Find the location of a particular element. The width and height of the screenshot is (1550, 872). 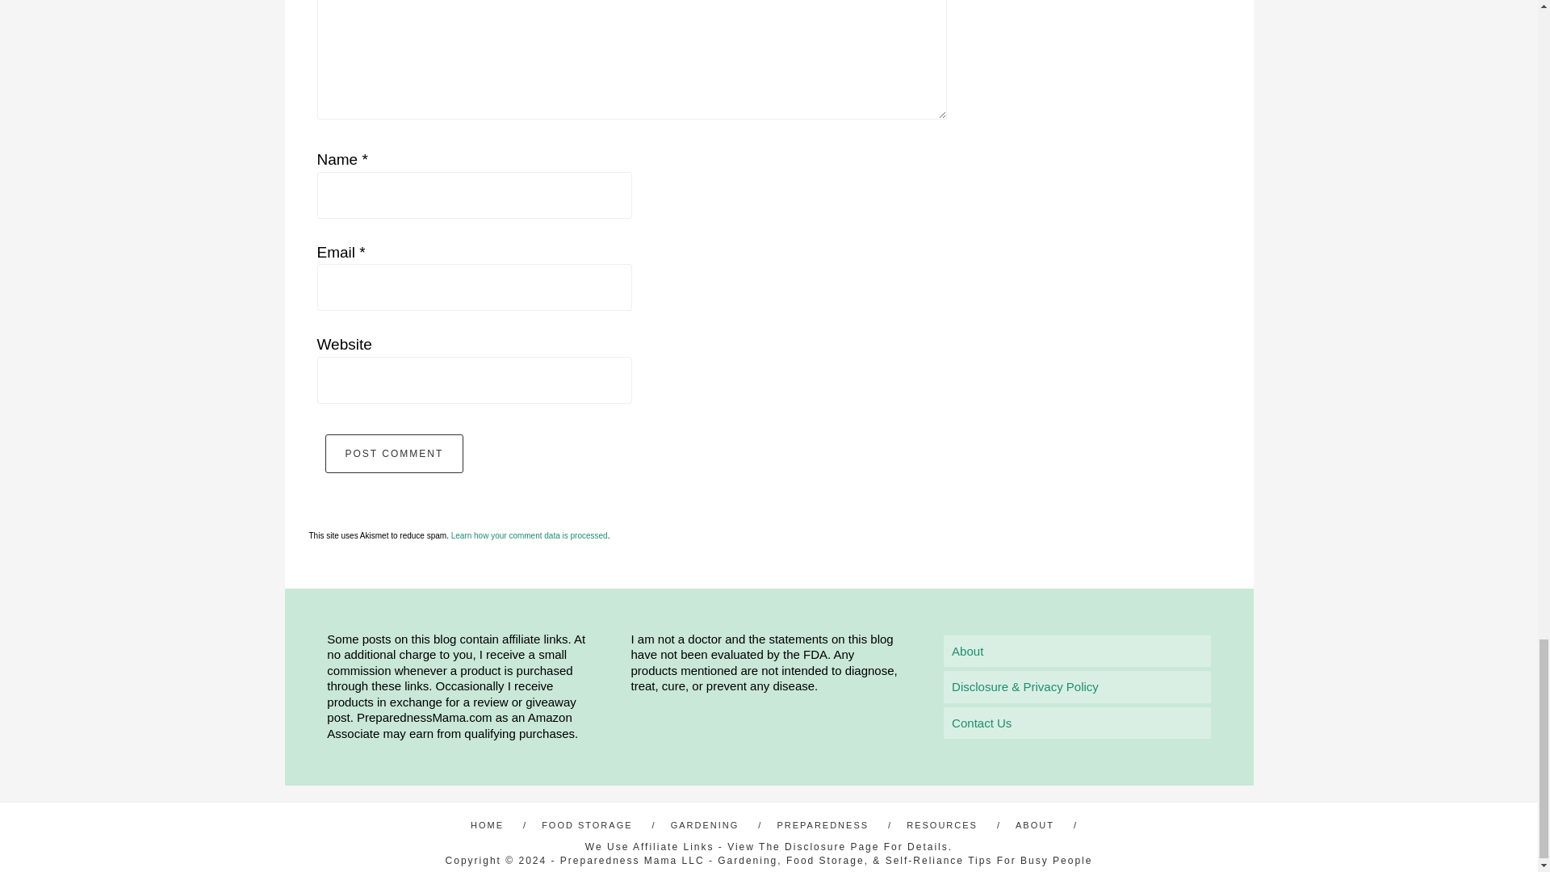

Preparedness Planning for Busy Moms is located at coordinates (828, 825).